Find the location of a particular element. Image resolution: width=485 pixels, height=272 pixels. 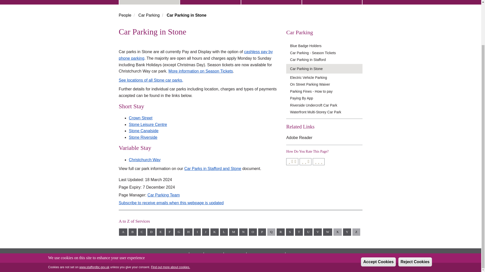

Accept Cookies is located at coordinates (378, 211).